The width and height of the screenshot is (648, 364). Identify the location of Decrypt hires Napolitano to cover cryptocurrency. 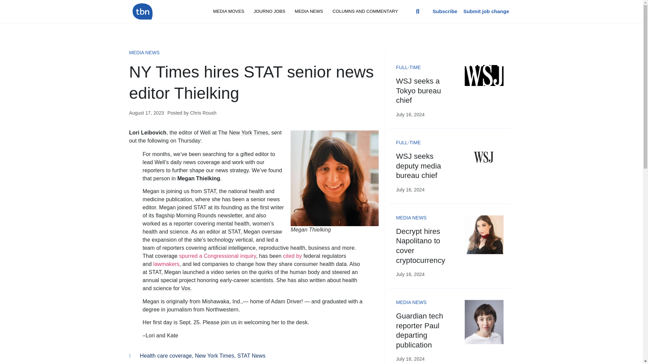
(421, 246).